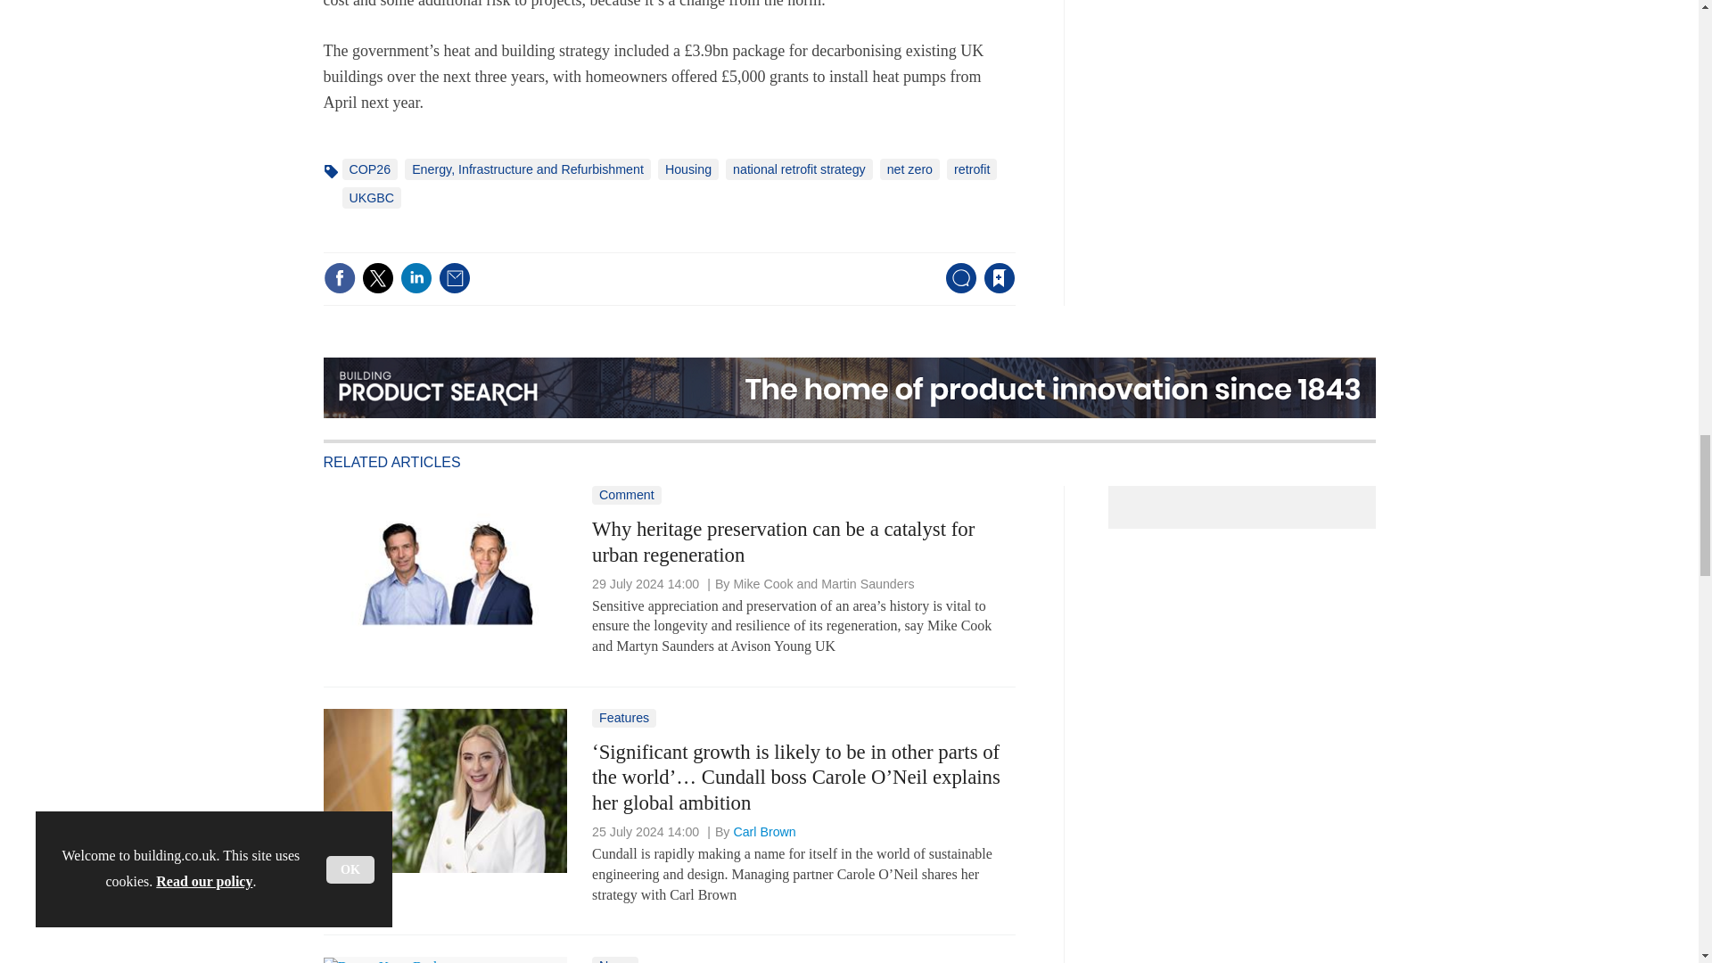 The height and width of the screenshot is (963, 1712). Describe the element at coordinates (956, 289) in the screenshot. I see `No comments` at that location.